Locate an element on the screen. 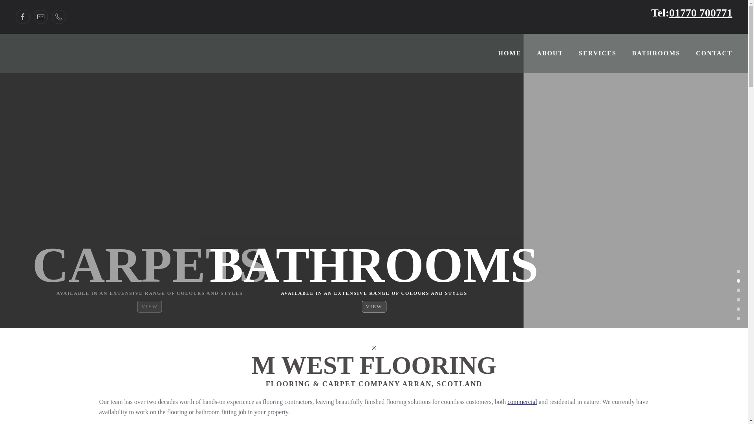 The height and width of the screenshot is (424, 754). CARPETS is located at coordinates (738, 271).